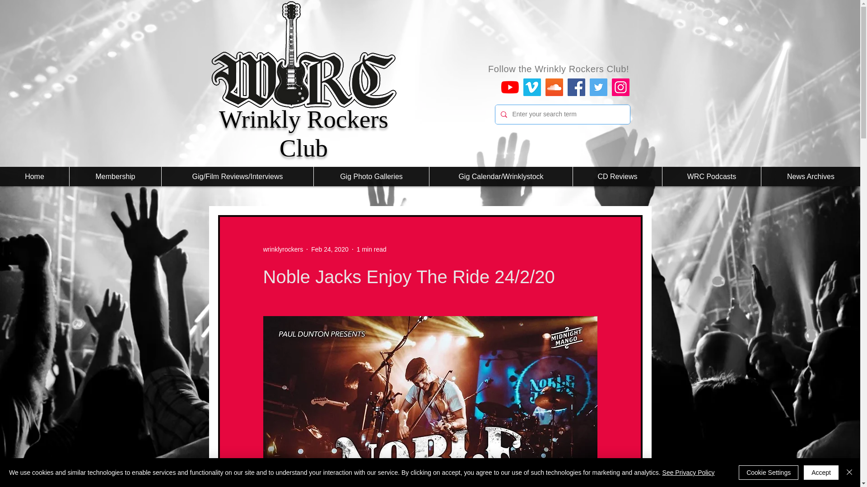 Image resolution: width=867 pixels, height=487 pixels. What do you see at coordinates (617, 176) in the screenshot?
I see `CD Reviews` at bounding box center [617, 176].